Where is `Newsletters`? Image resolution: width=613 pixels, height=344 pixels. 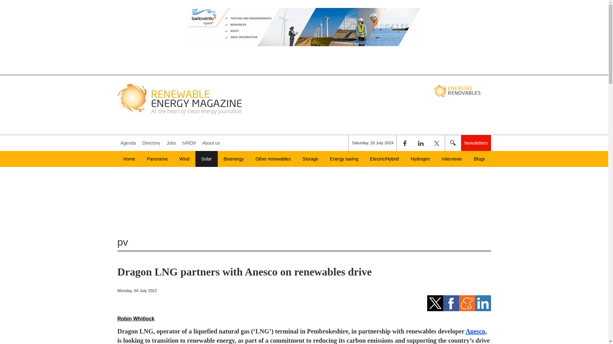
Newsletters is located at coordinates (476, 143).